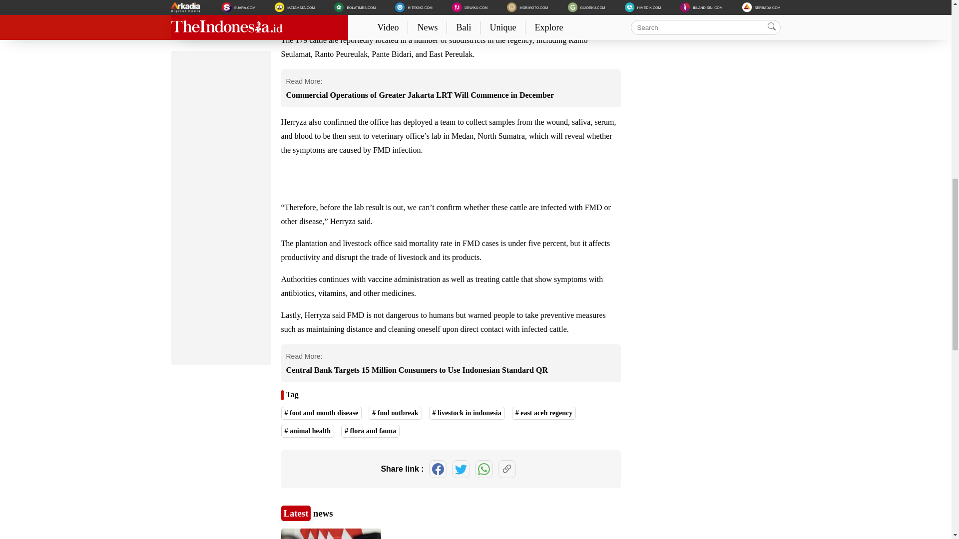 This screenshot has width=959, height=539. Describe the element at coordinates (467, 413) in the screenshot. I see `livestock in indonesia` at that location.